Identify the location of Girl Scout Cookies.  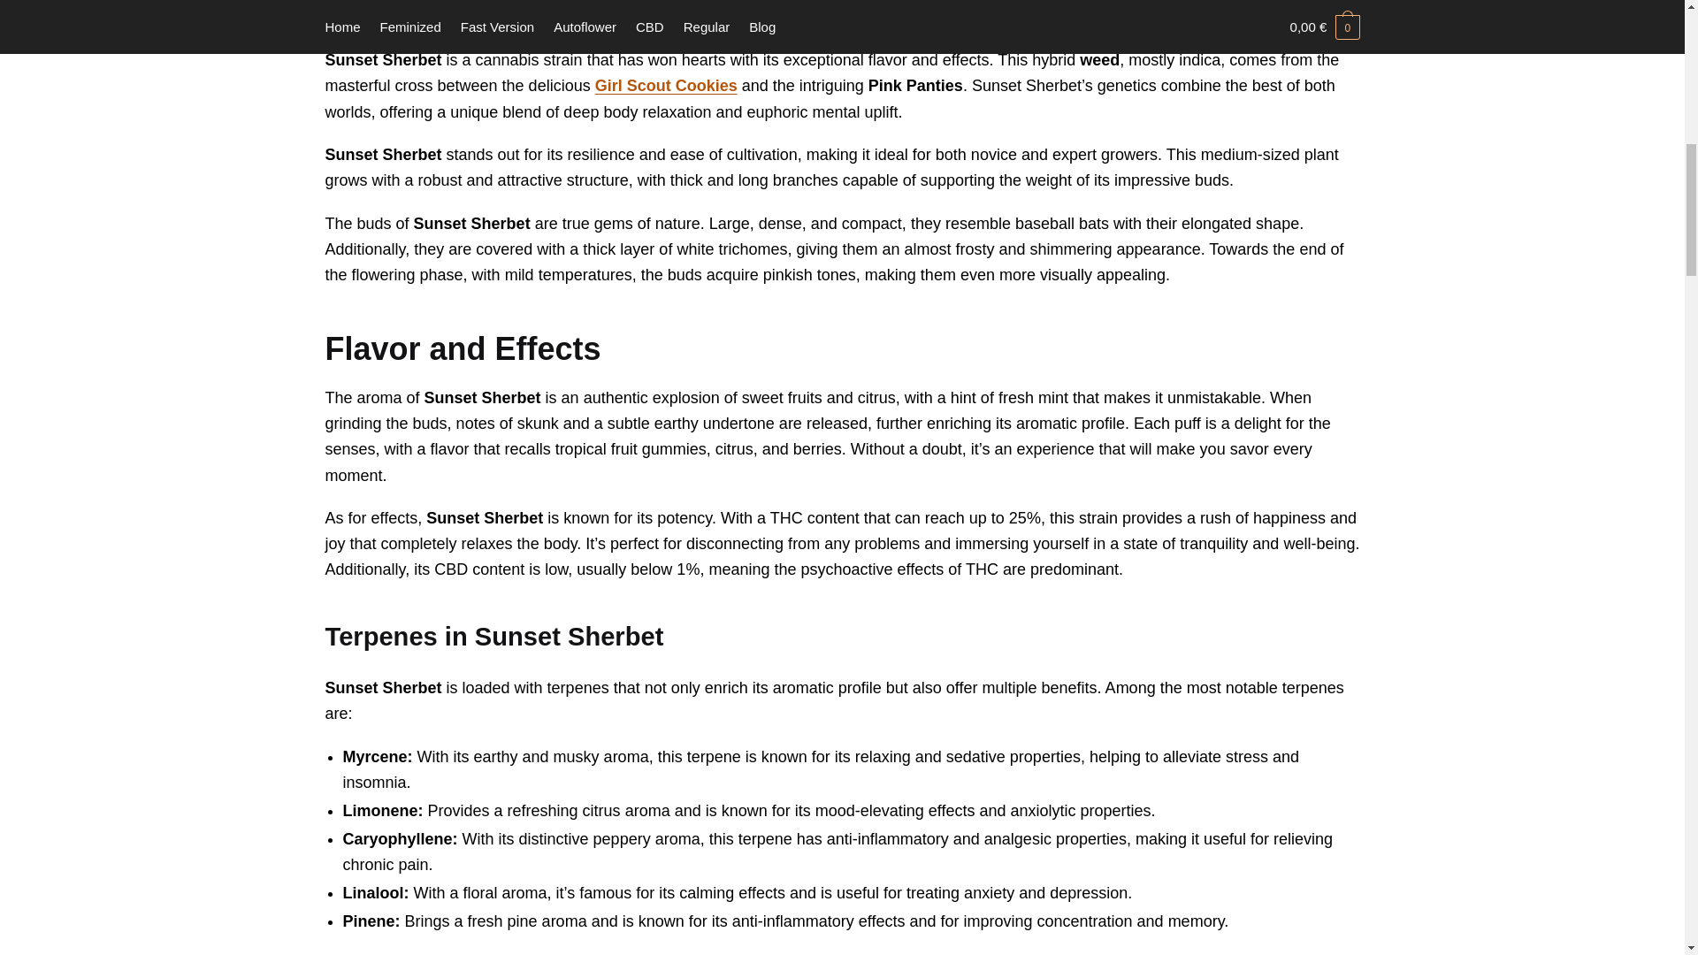
(715, 11).